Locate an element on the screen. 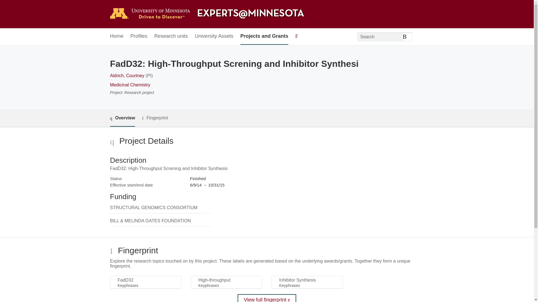  Projects and Grants is located at coordinates (265, 36).